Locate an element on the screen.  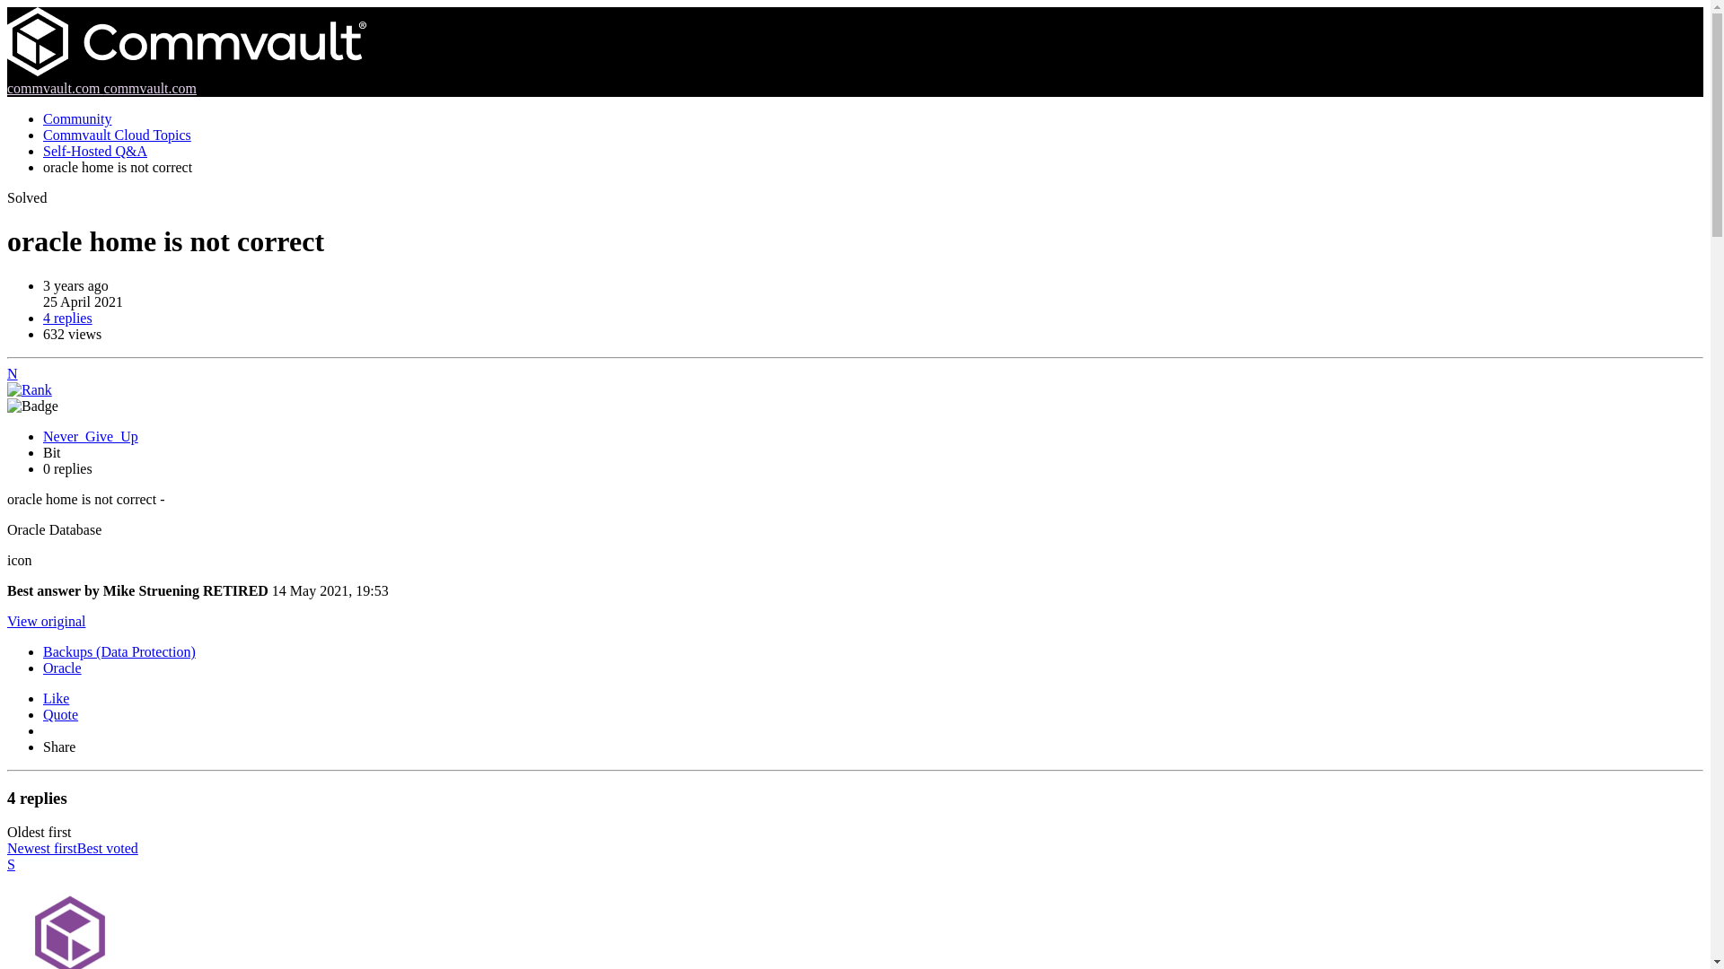
Topic Starter 1 is located at coordinates (32, 406).